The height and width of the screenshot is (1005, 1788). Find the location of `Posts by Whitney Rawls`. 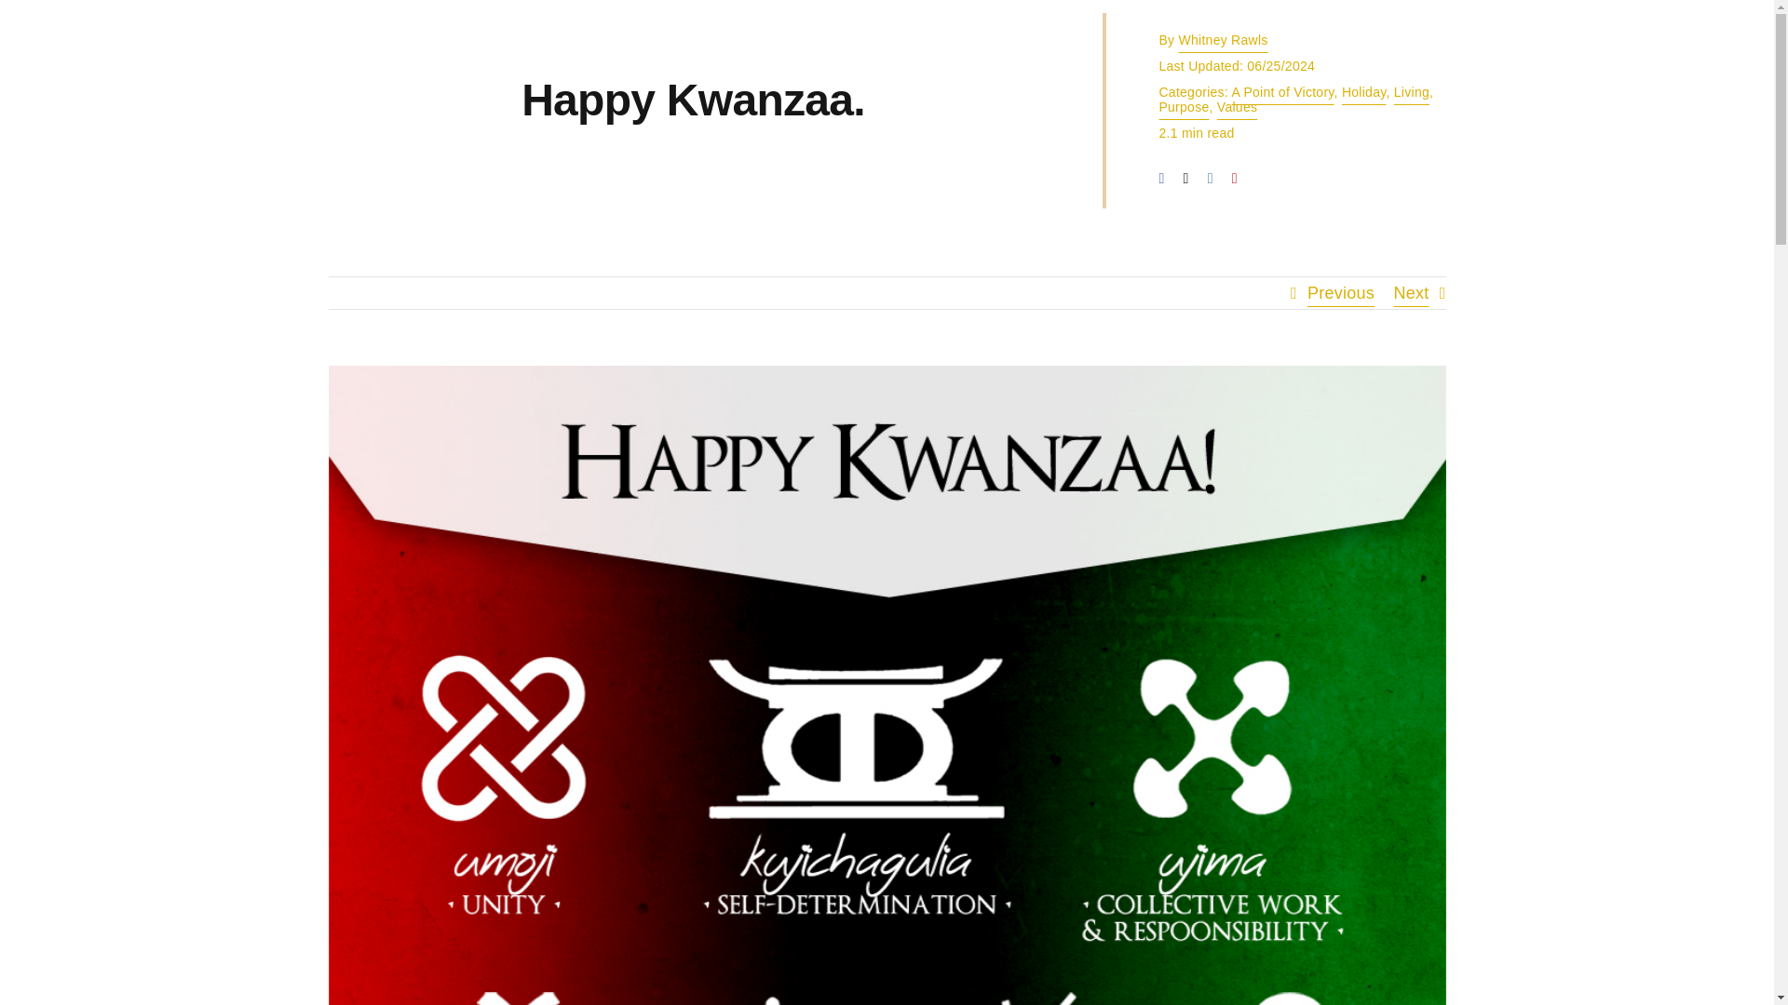

Posts by Whitney Rawls is located at coordinates (1223, 39).